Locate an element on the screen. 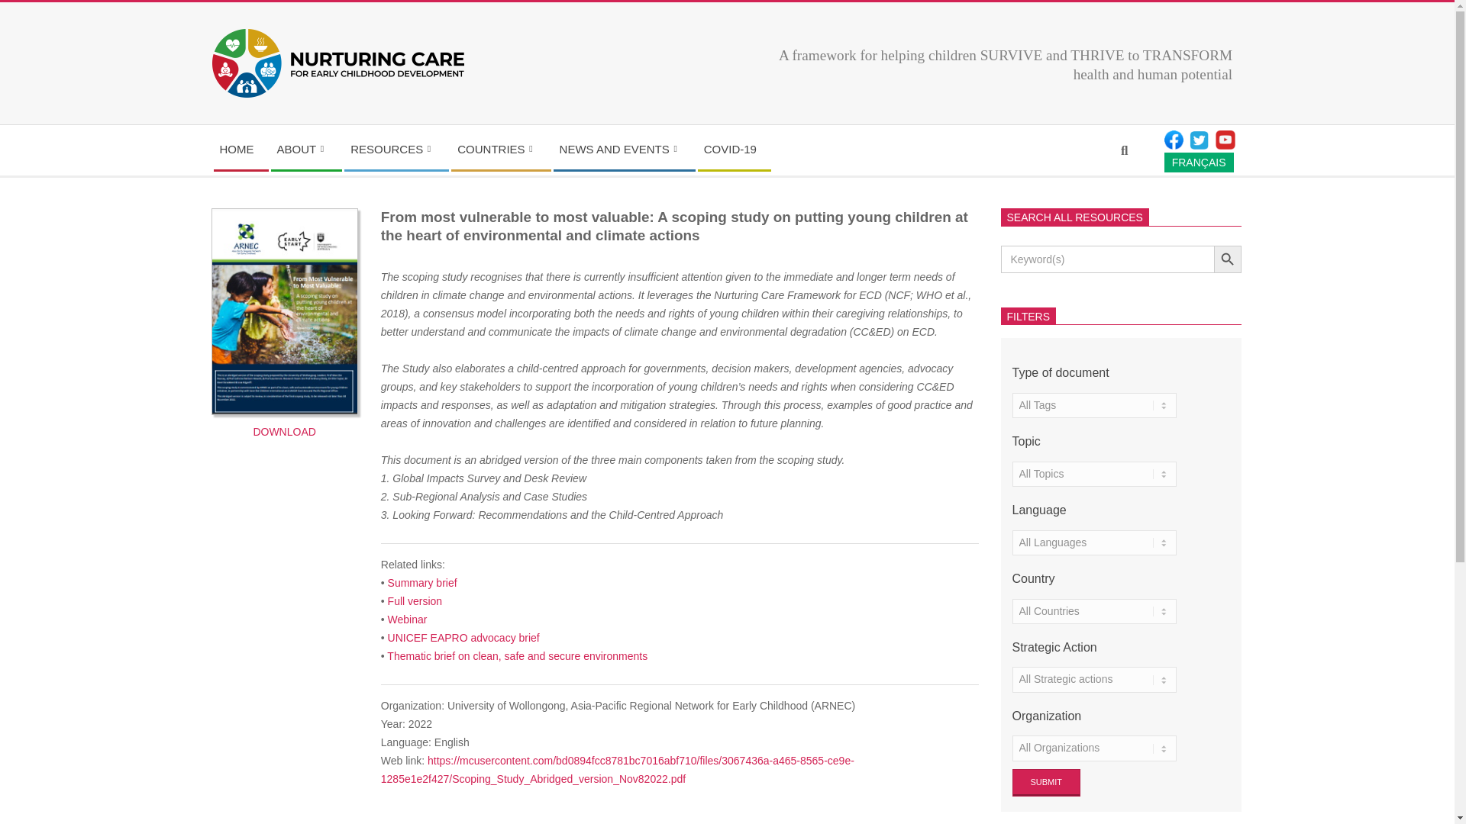 This screenshot has height=824, width=1466. NEWS AND EVENTS is located at coordinates (396, 150).